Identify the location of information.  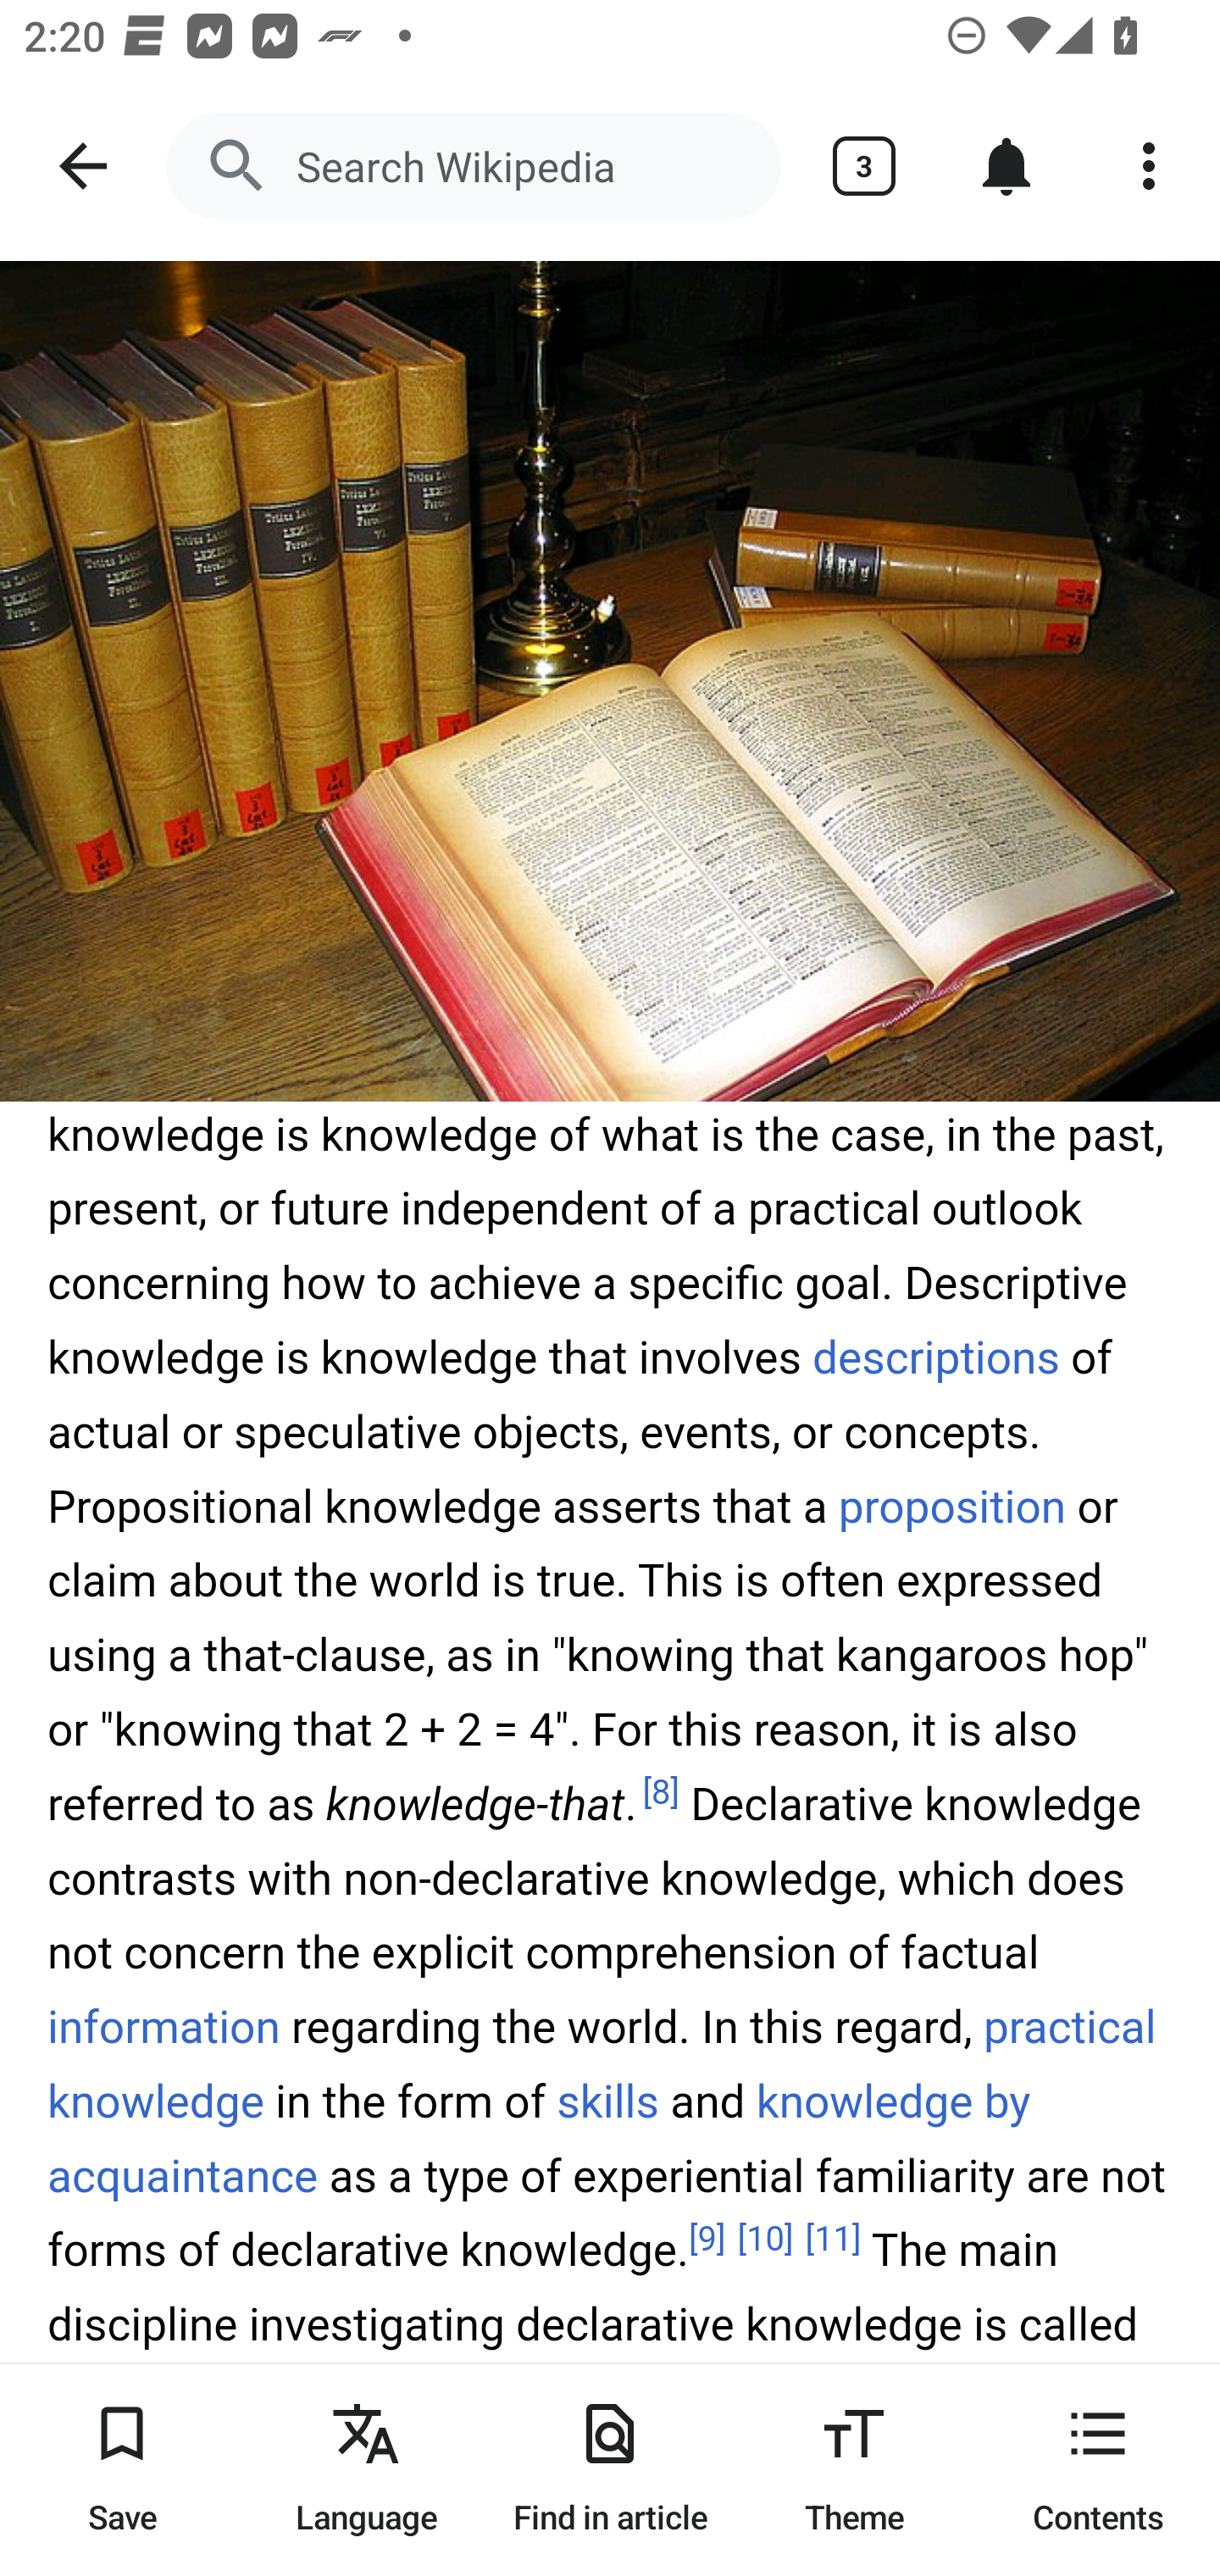
(164, 2029).